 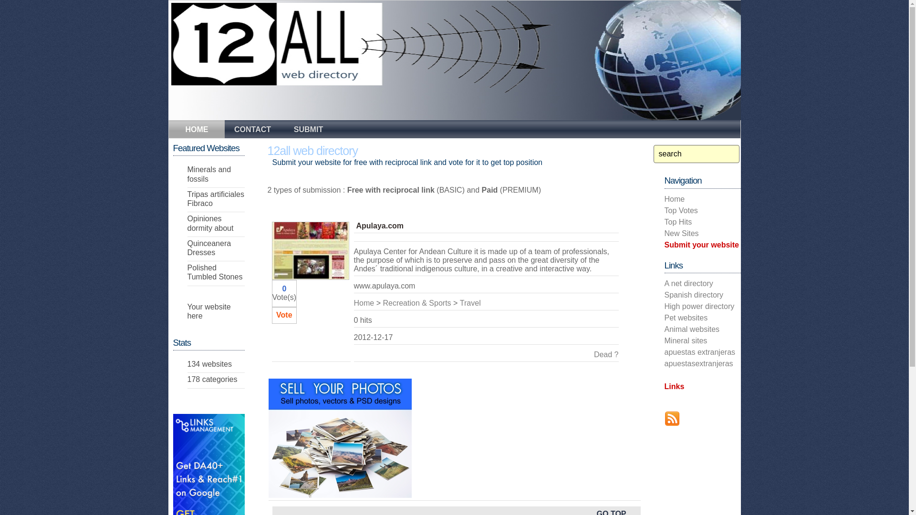 I want to click on Mineral sites, so click(x=686, y=340).